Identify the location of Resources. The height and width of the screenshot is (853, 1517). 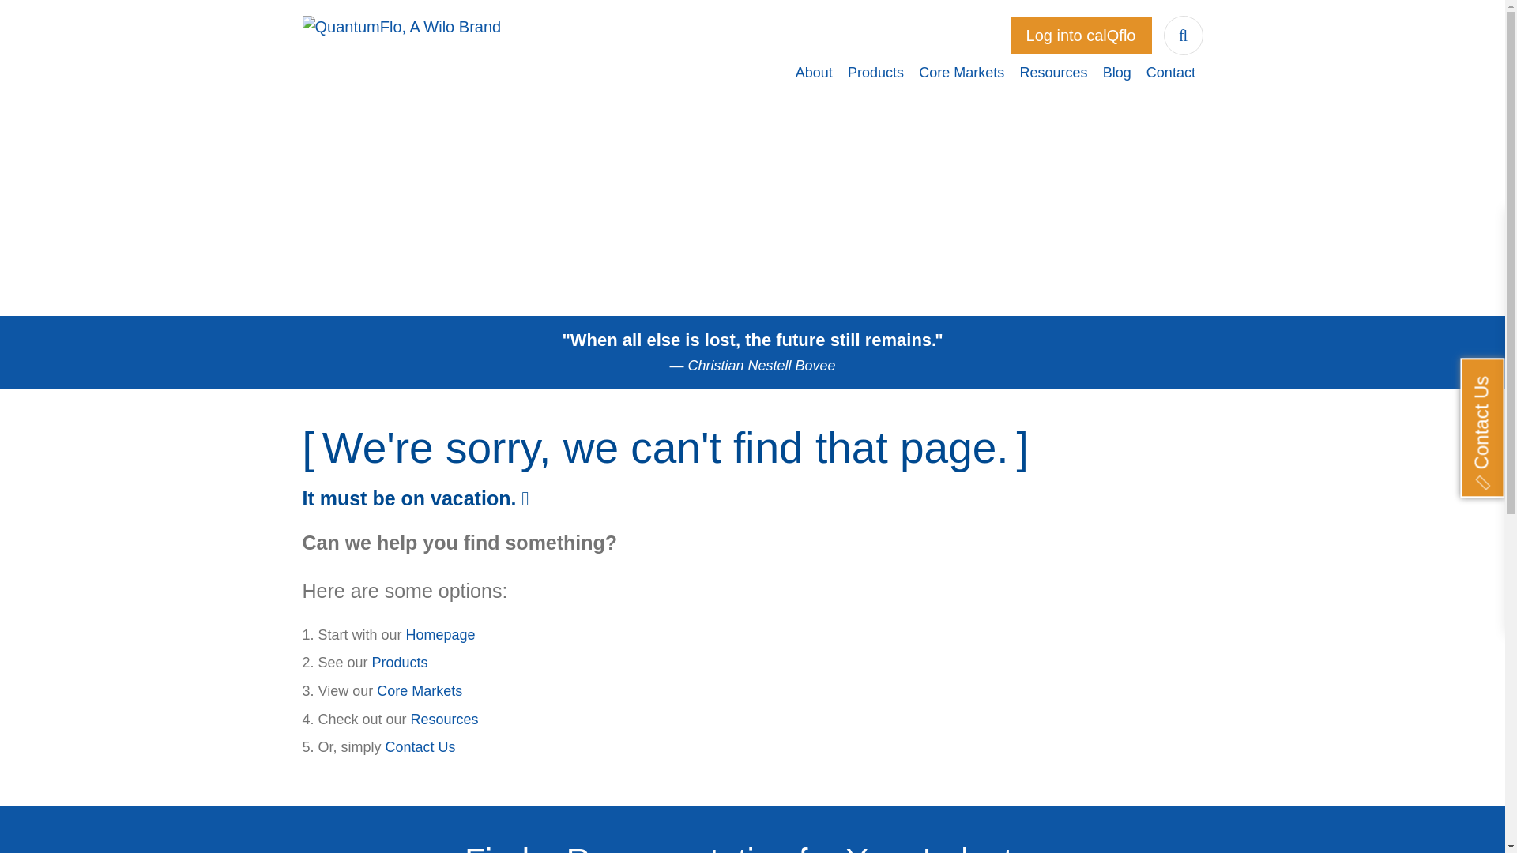
(445, 719).